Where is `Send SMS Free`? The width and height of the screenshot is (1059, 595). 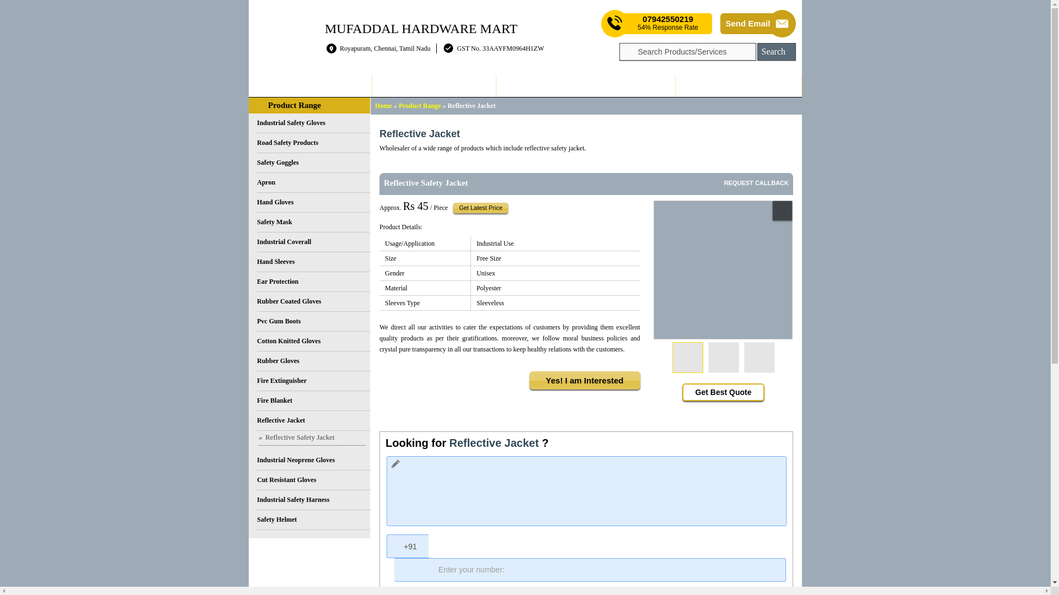
Send SMS Free is located at coordinates (667, 23).